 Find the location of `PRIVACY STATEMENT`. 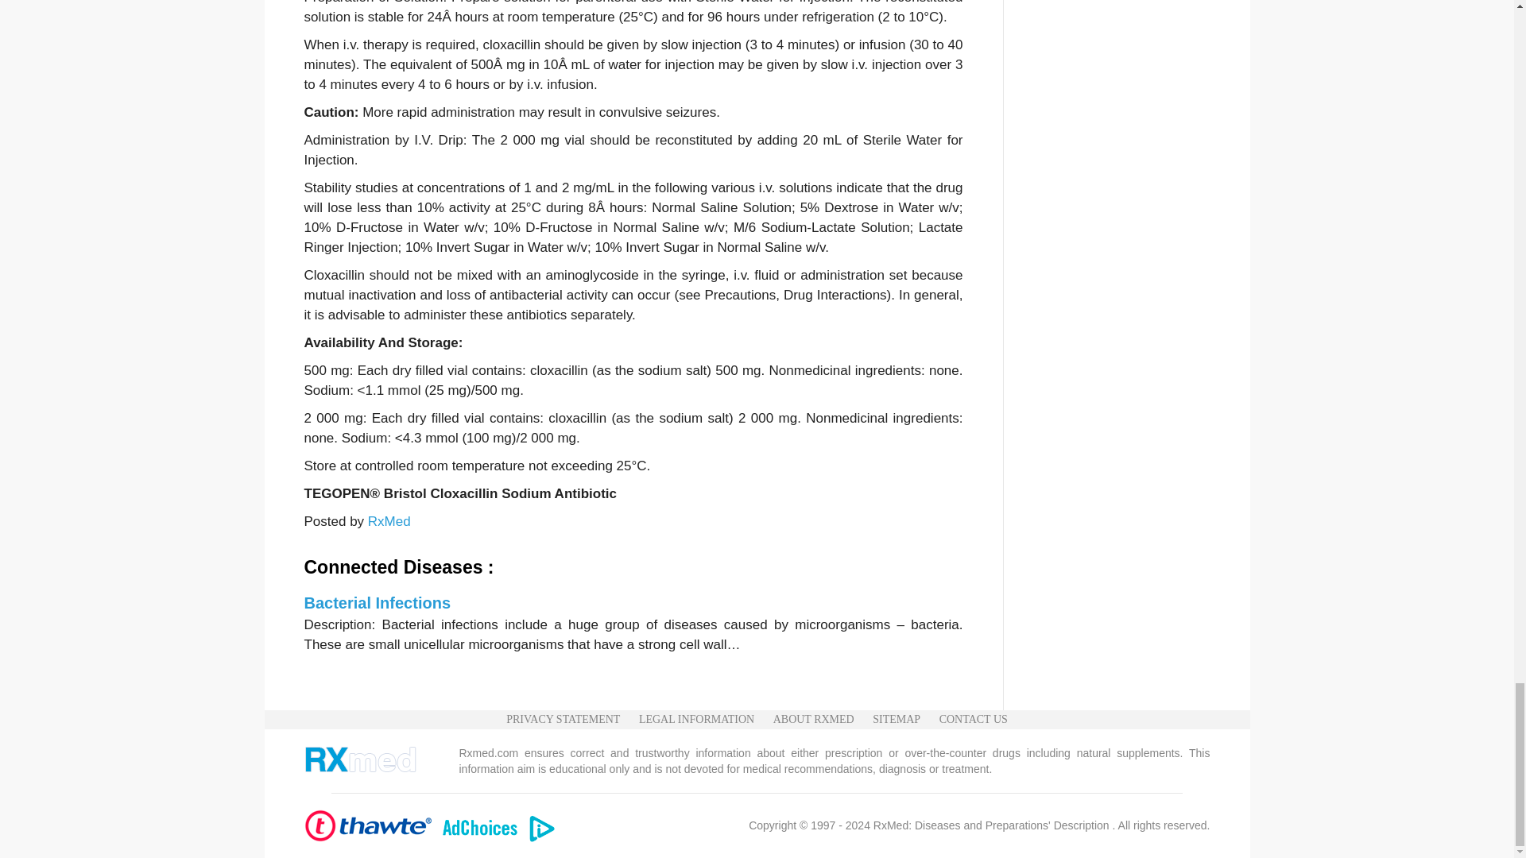

PRIVACY STATEMENT is located at coordinates (563, 720).